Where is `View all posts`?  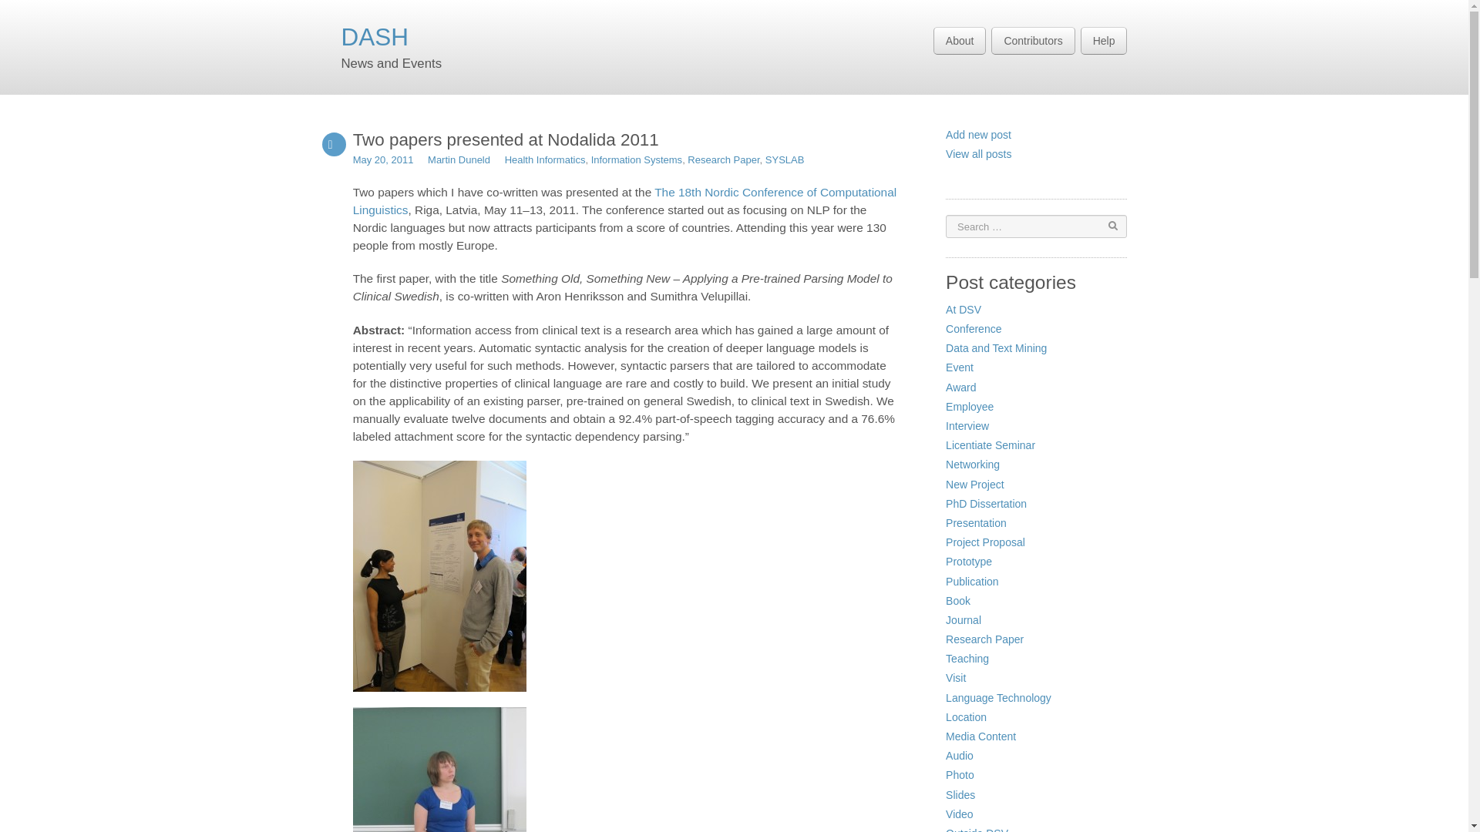
View all posts is located at coordinates (977, 154).